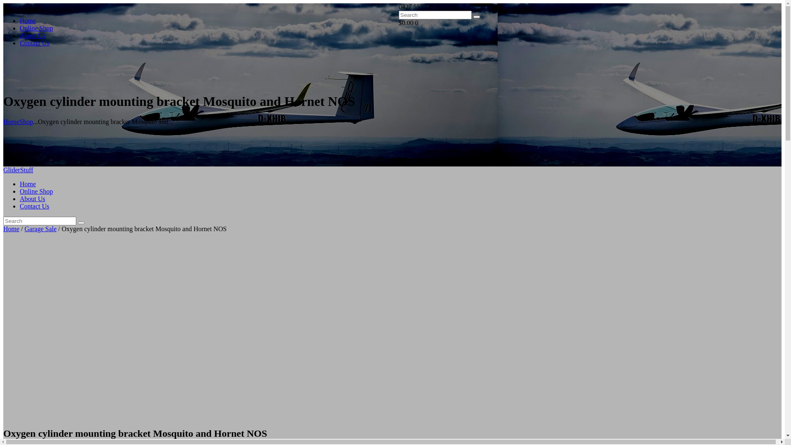 Image resolution: width=791 pixels, height=445 pixels. What do you see at coordinates (26, 122) in the screenshot?
I see `Shop` at bounding box center [26, 122].